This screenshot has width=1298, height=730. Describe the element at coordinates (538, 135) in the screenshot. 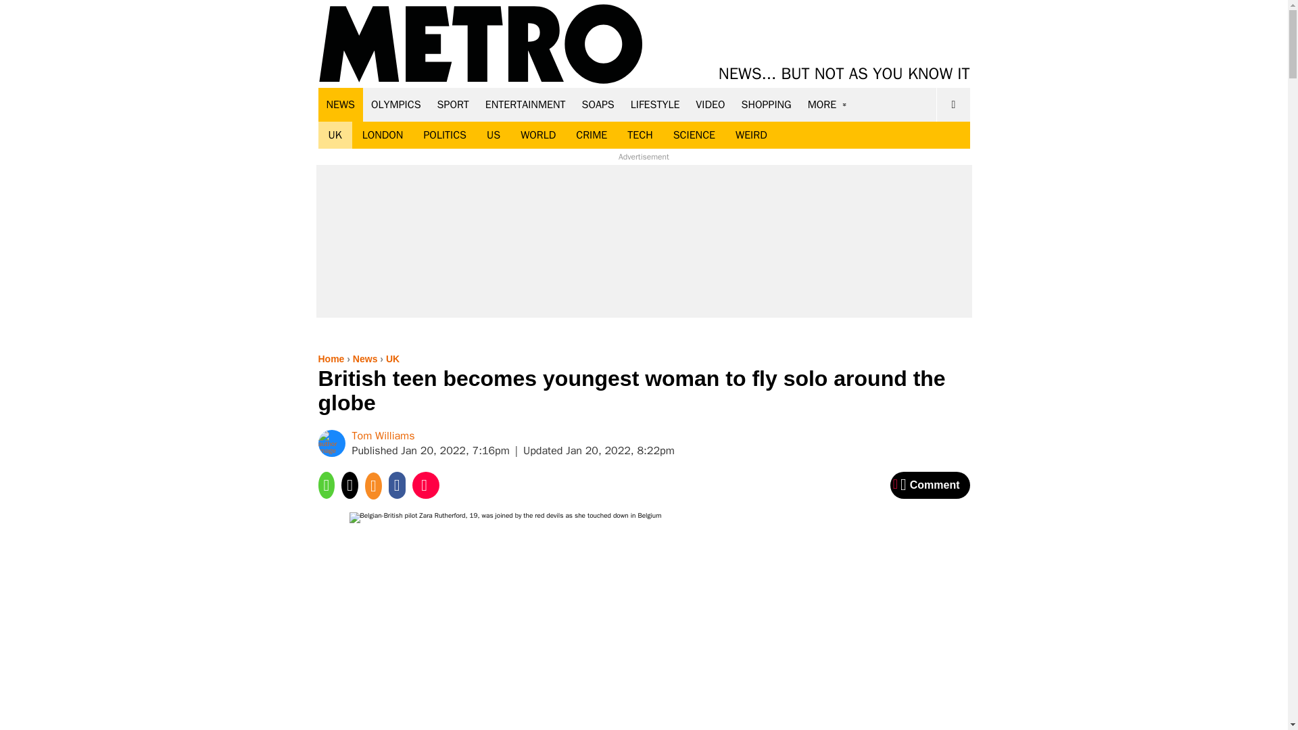

I see `WORLD` at that location.